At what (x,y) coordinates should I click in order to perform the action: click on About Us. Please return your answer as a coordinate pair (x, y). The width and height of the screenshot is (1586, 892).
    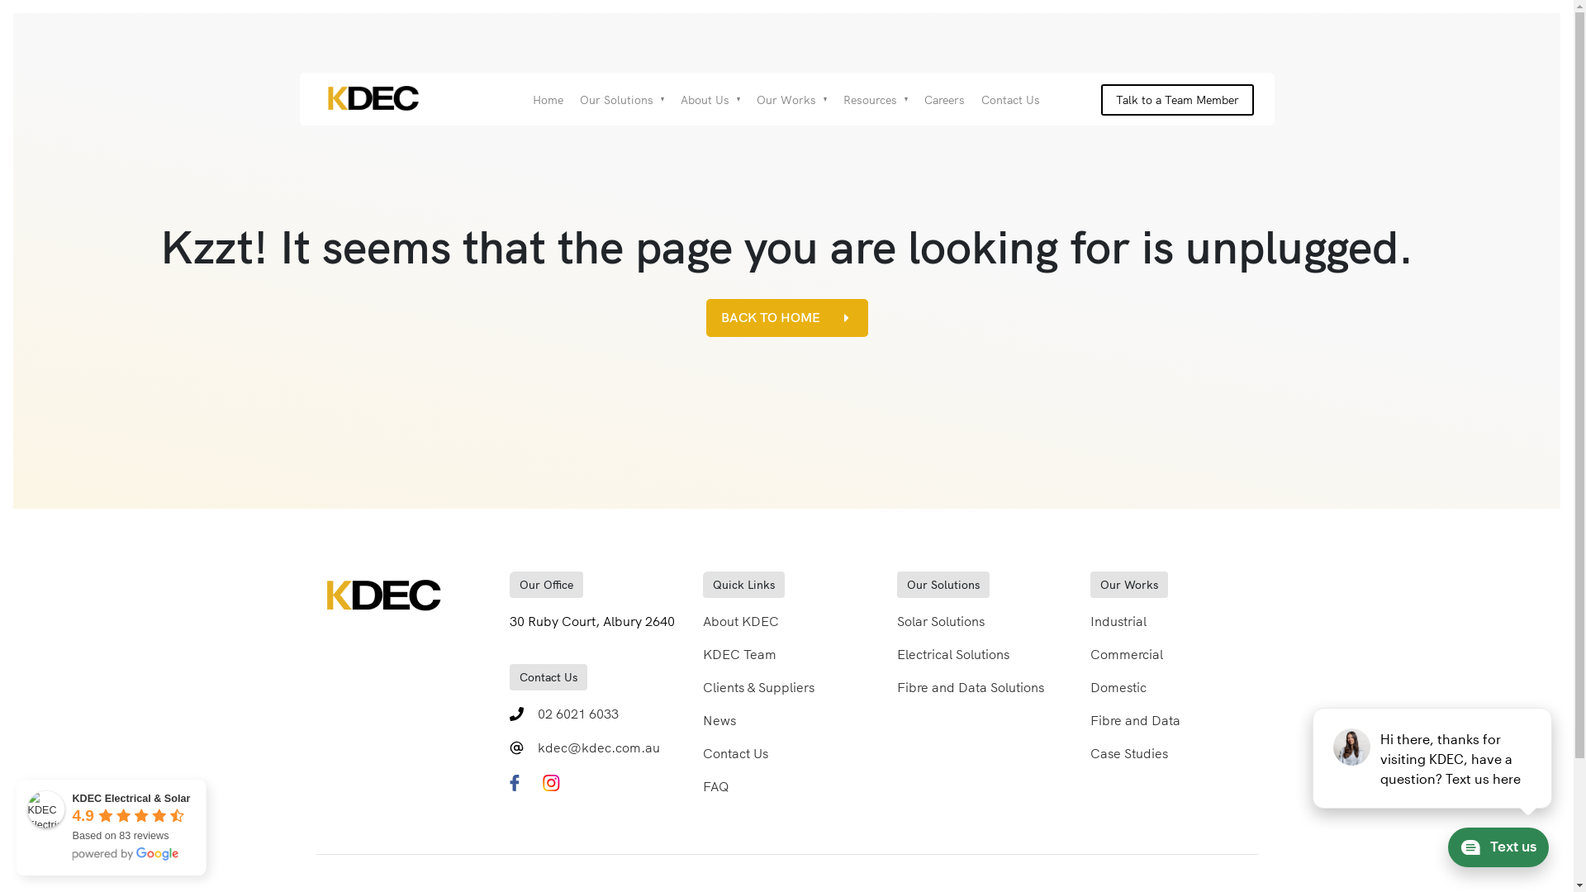
    Looking at the image, I should click on (705, 100).